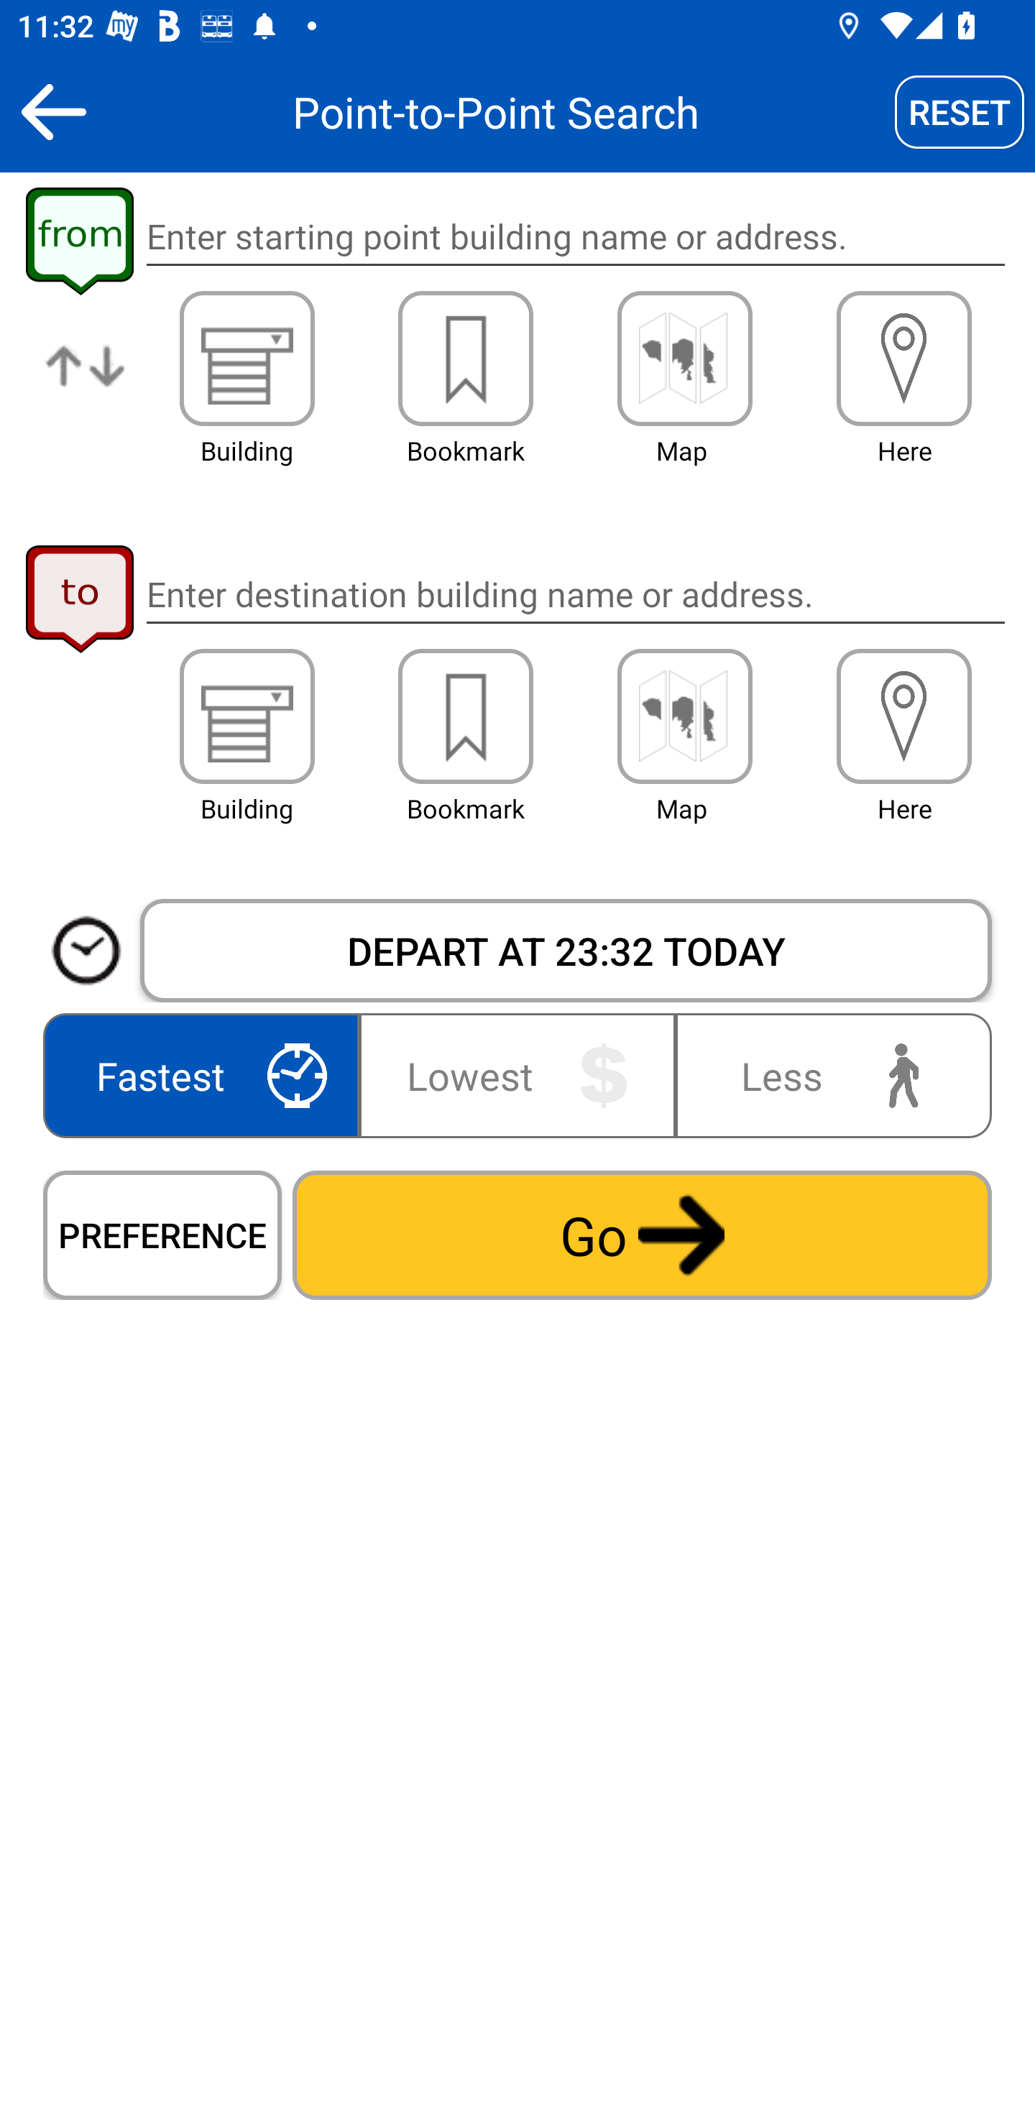  Describe the element at coordinates (53, 111) in the screenshot. I see `Back` at that location.